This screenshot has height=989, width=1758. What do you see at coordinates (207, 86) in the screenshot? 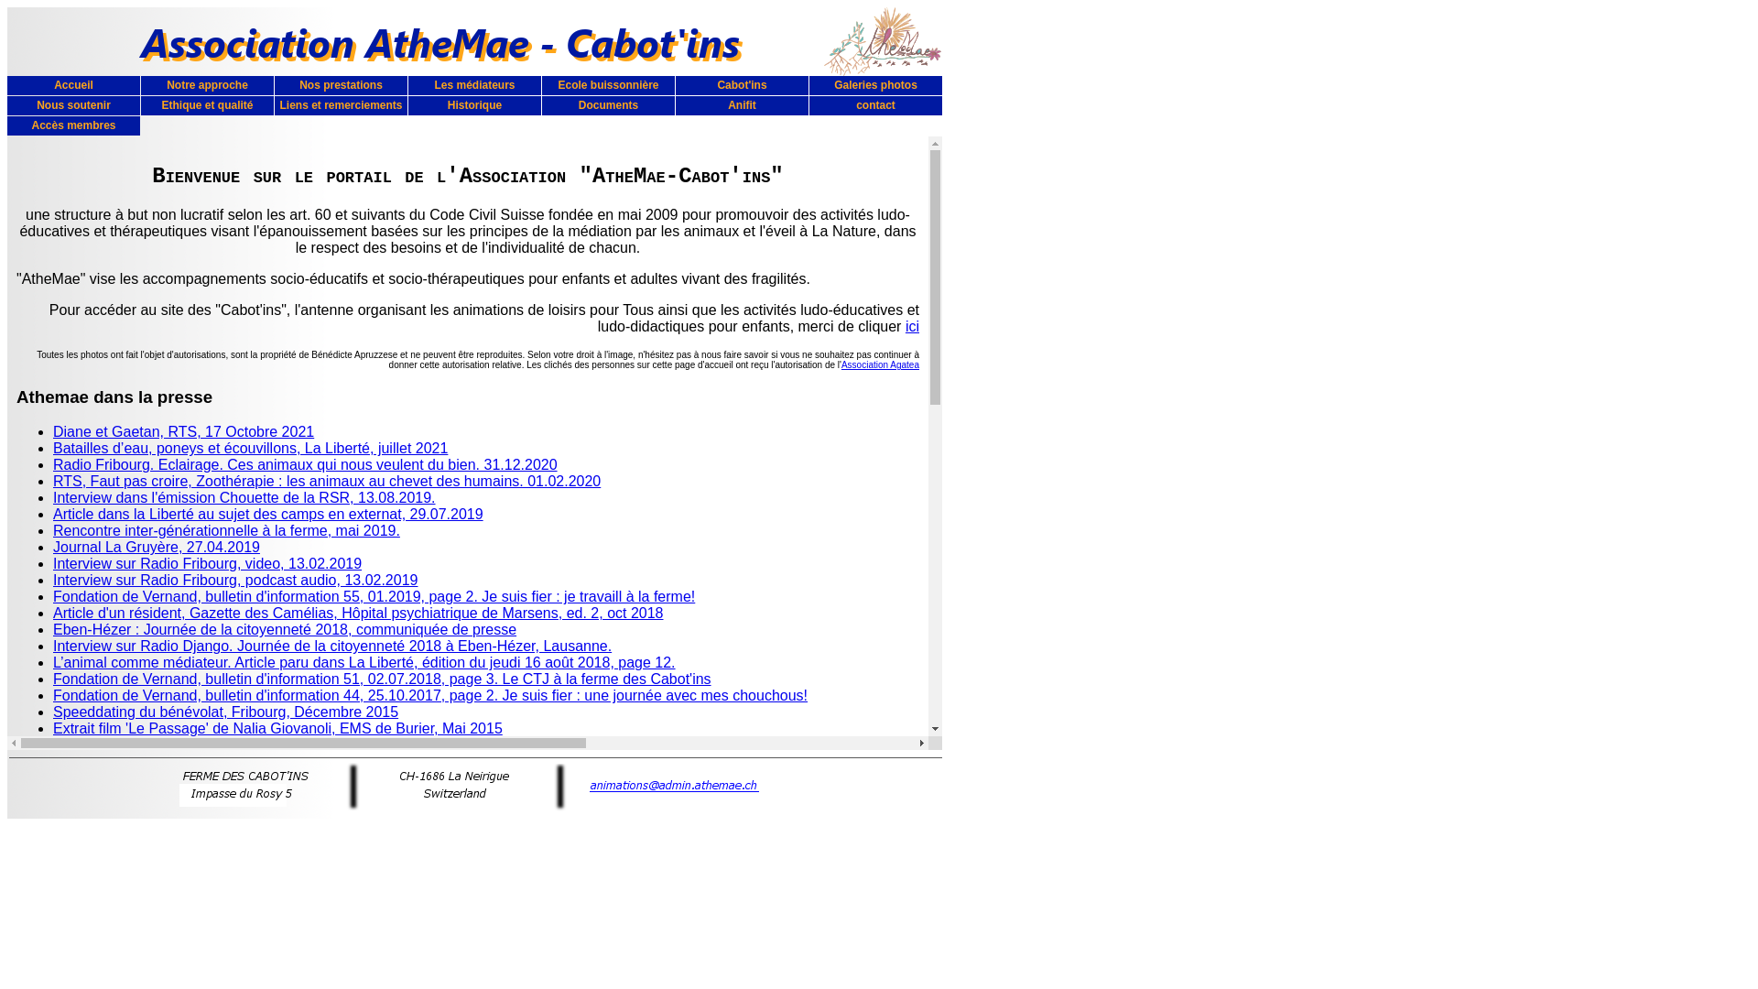
I see `Notre approche` at bounding box center [207, 86].